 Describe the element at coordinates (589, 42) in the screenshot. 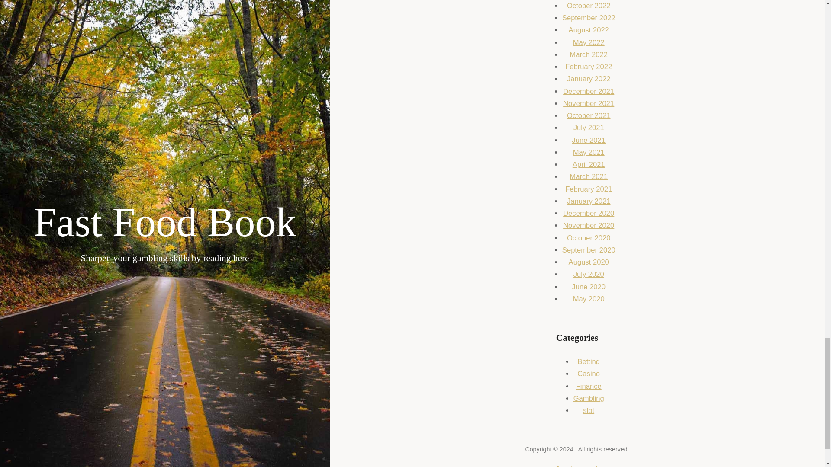

I see `May 2022` at that location.